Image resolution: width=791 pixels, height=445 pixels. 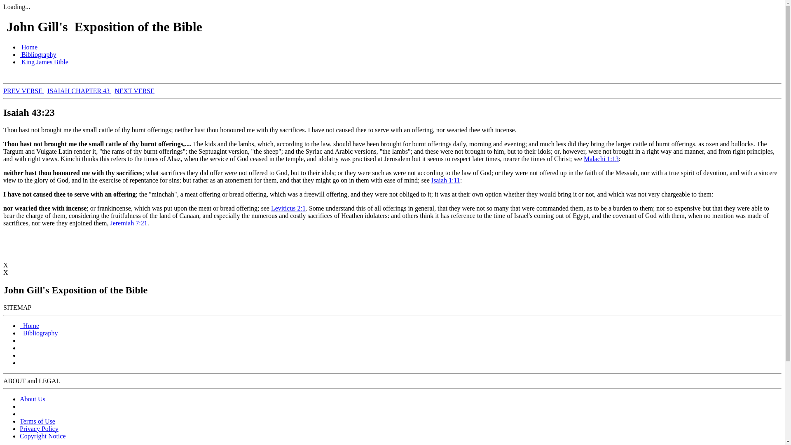 What do you see at coordinates (28, 47) in the screenshot?
I see ` Home` at bounding box center [28, 47].